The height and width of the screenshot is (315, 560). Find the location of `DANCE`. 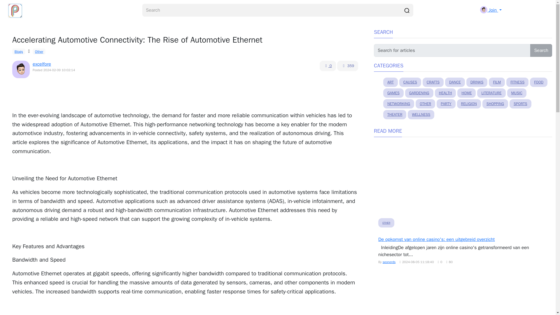

DANCE is located at coordinates (455, 82).